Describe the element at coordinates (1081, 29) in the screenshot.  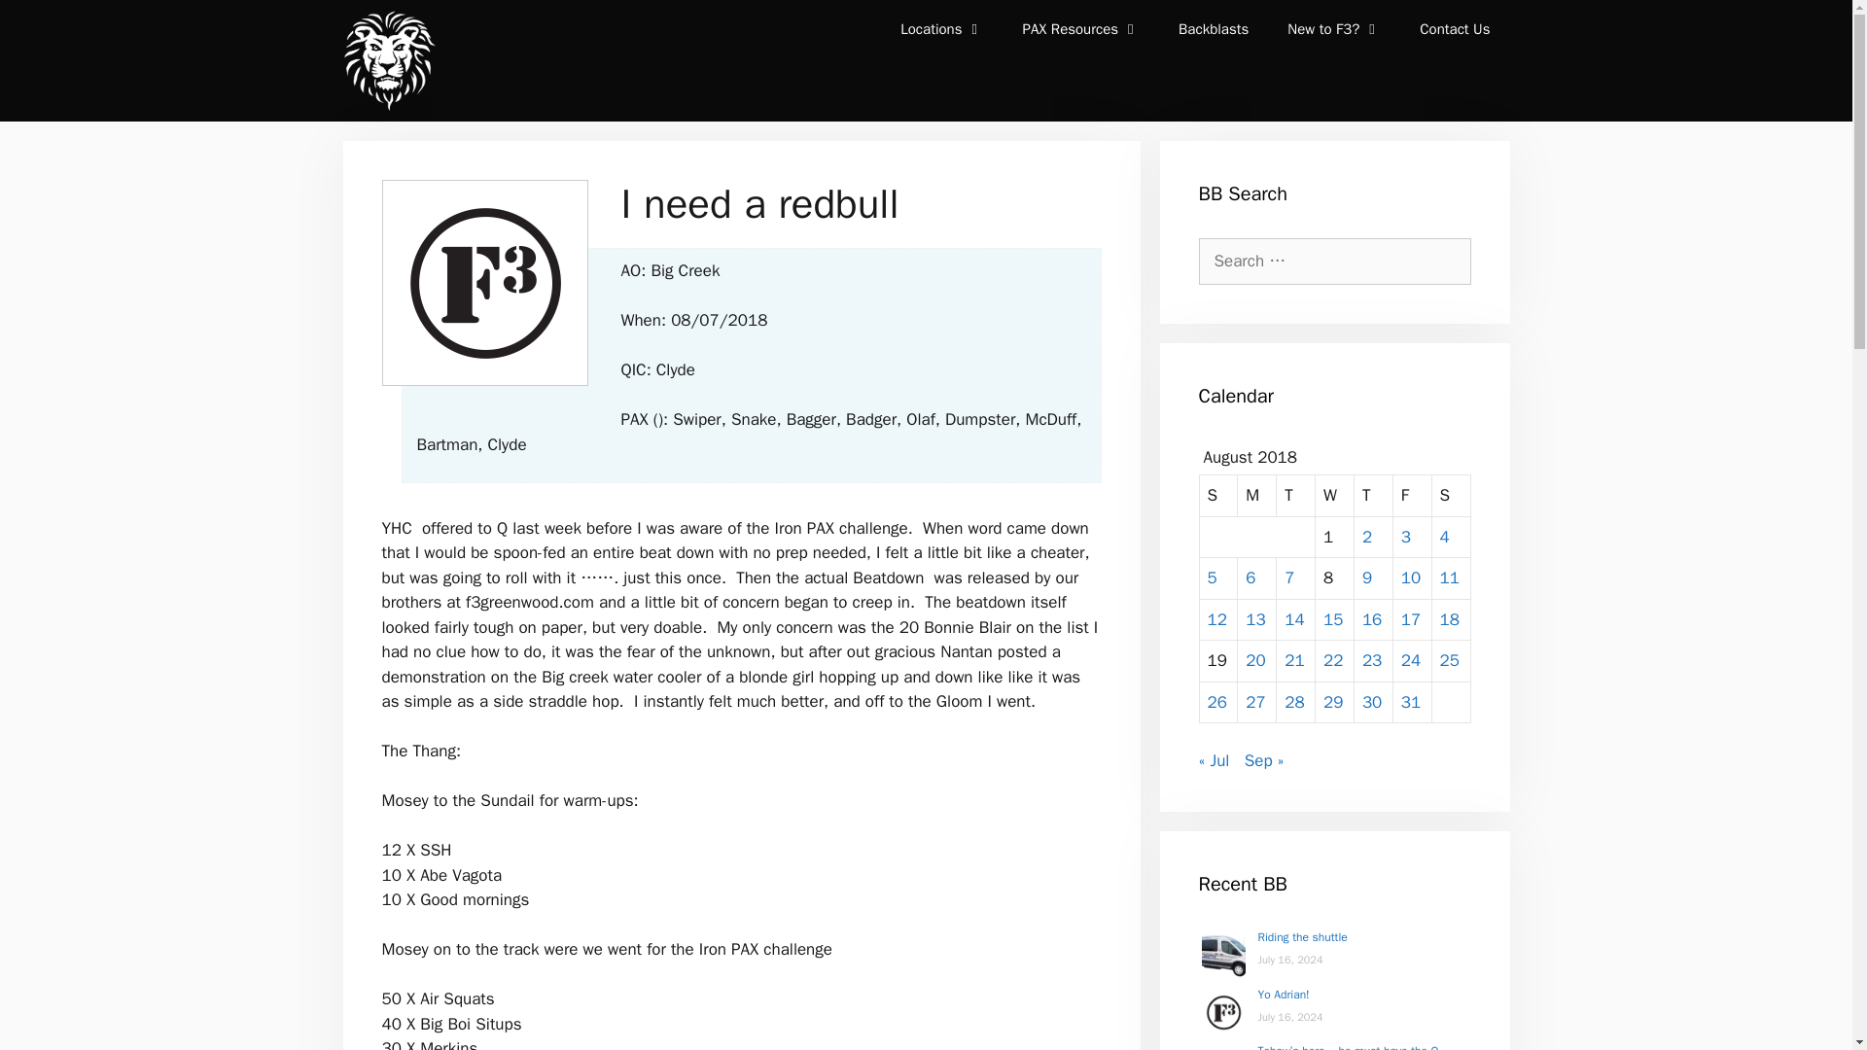
I see `PAX Resources` at that location.